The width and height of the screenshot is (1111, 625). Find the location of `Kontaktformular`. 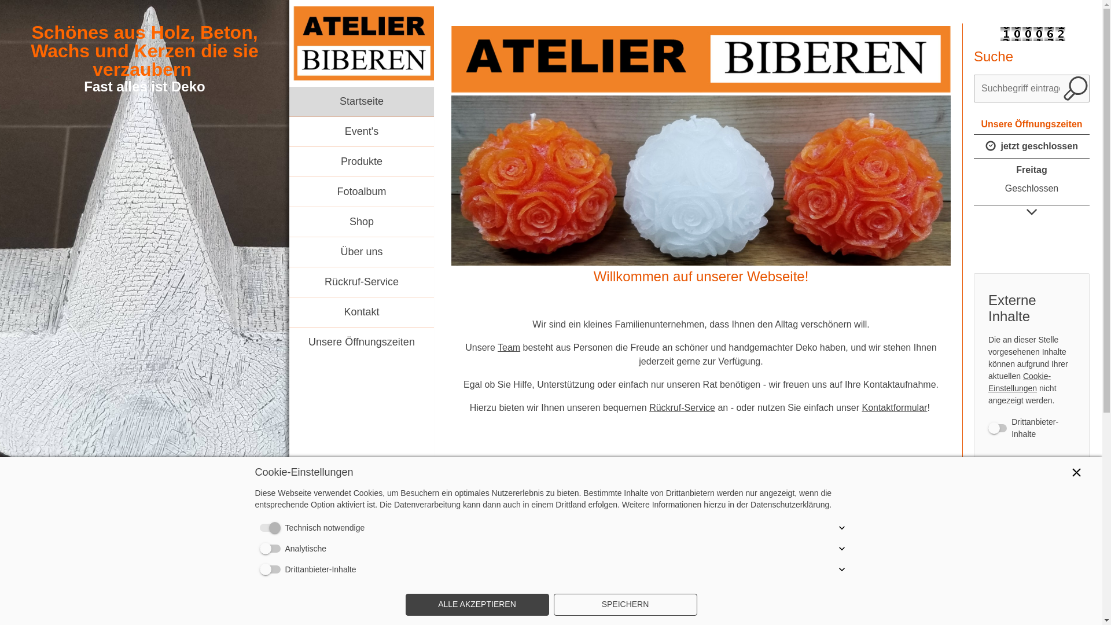

Kontaktformular is located at coordinates (895, 407).